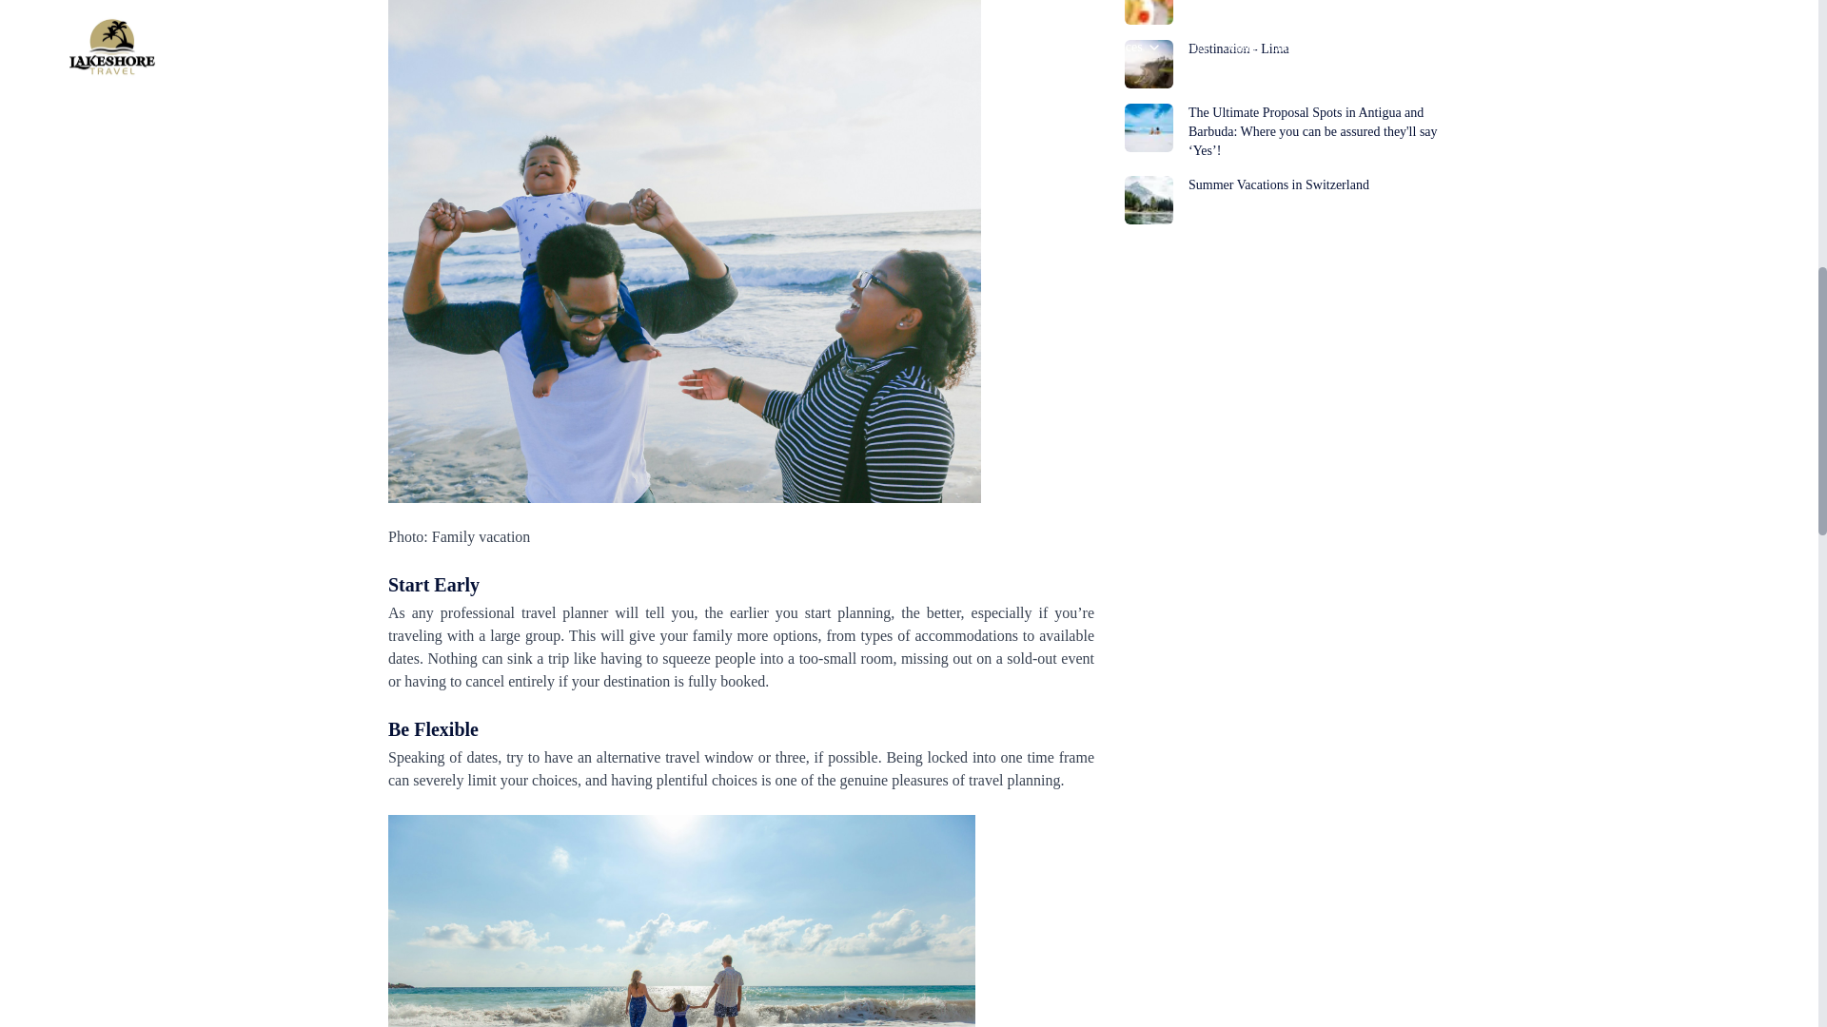  What do you see at coordinates (1282, 64) in the screenshot?
I see `Destination - Lima` at bounding box center [1282, 64].